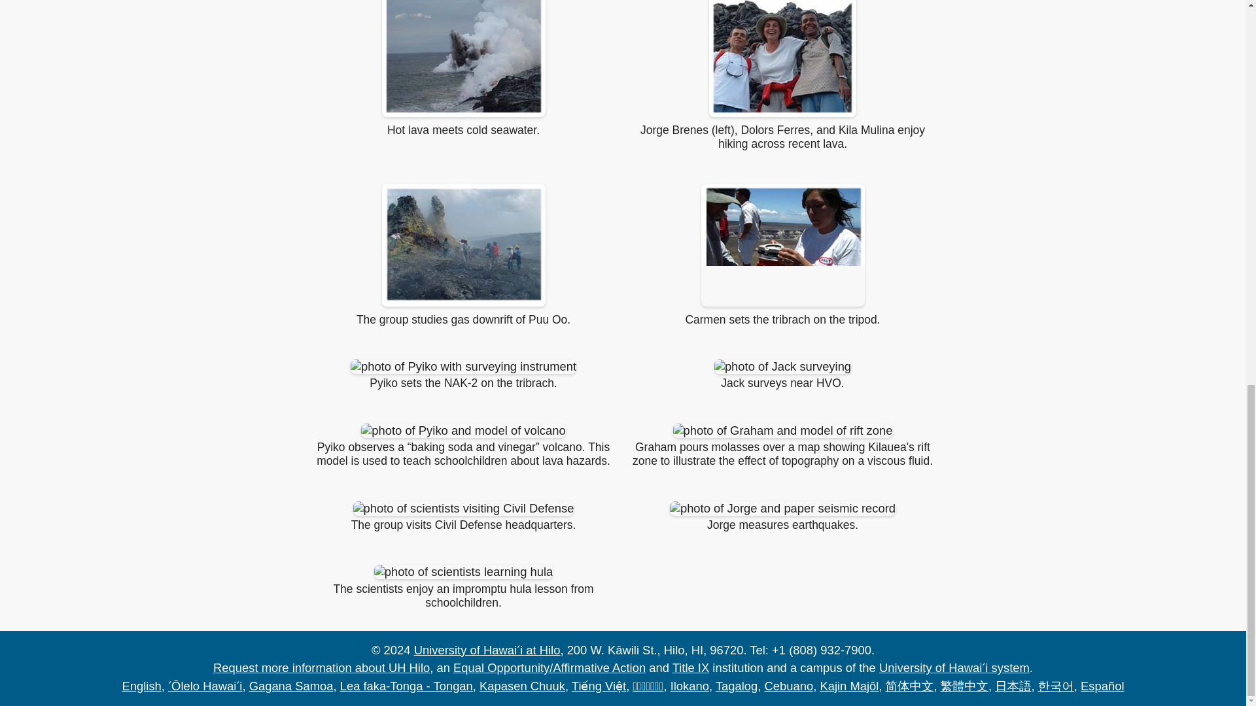  What do you see at coordinates (522, 685) in the screenshot?
I see `Title IX` at bounding box center [522, 685].